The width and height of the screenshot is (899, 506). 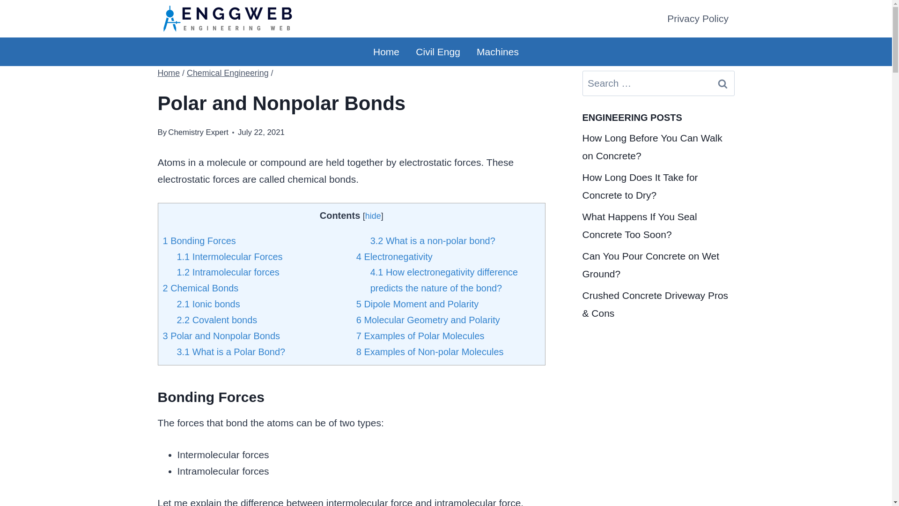 What do you see at coordinates (430, 351) in the screenshot?
I see `8 Examples of Non-polar Molecules` at bounding box center [430, 351].